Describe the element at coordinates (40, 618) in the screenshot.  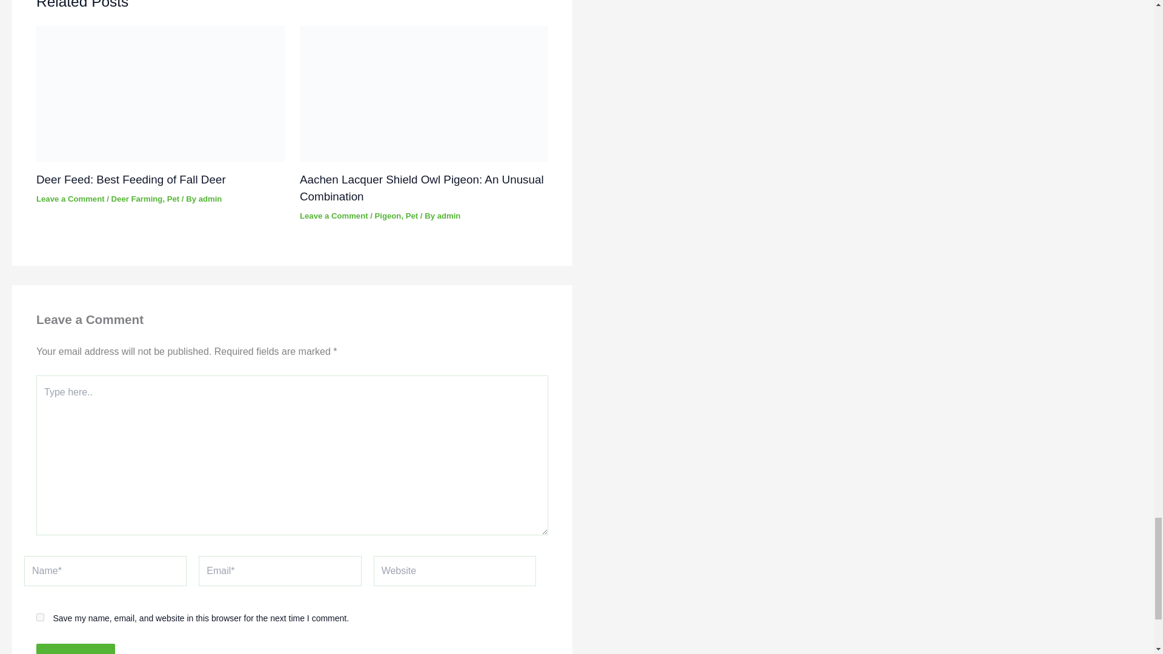
I see `yes` at that location.